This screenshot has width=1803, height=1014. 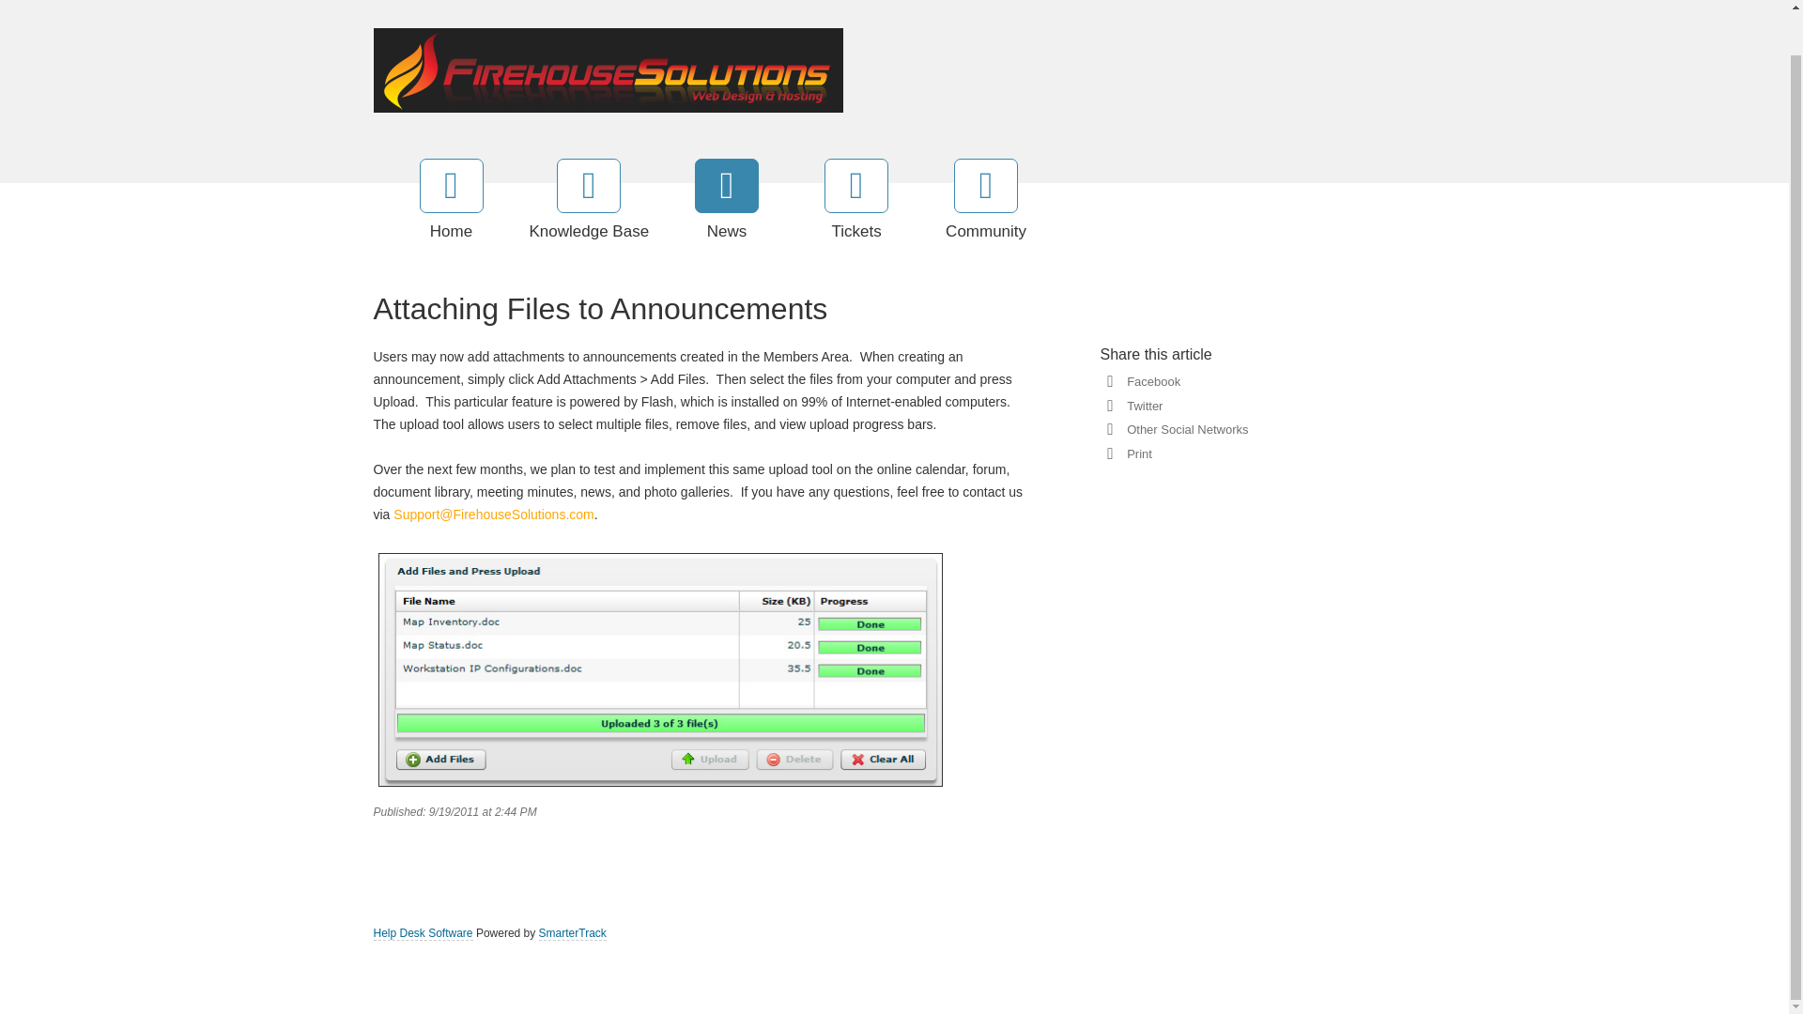 I want to click on Knowledge Base, so click(x=590, y=201).